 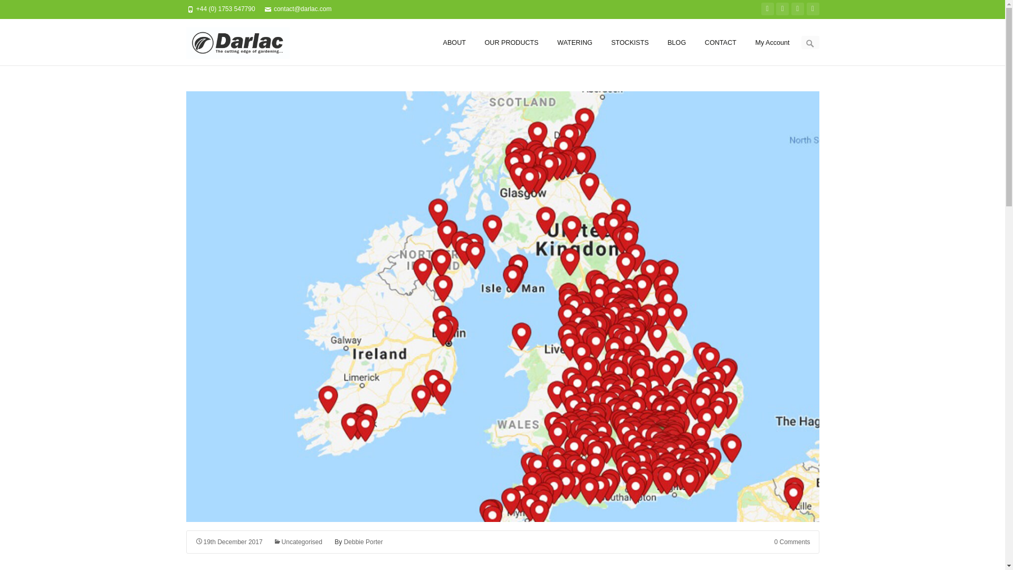 I want to click on WATERING, so click(x=574, y=43).